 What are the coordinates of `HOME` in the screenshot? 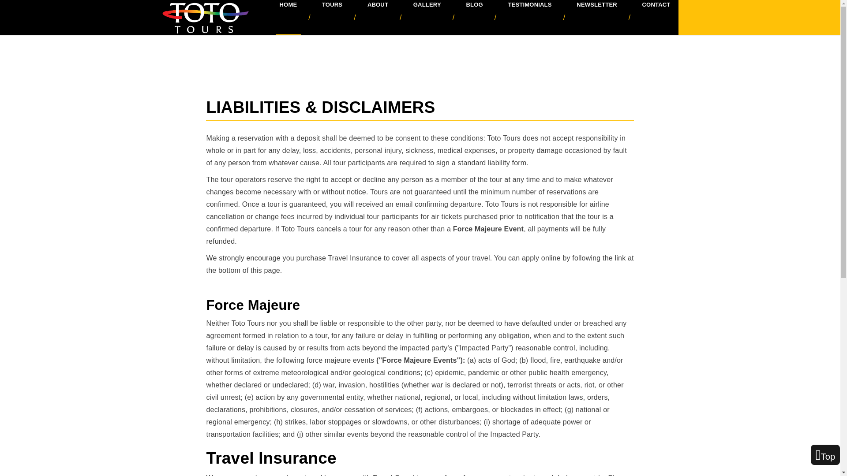 It's located at (288, 5).